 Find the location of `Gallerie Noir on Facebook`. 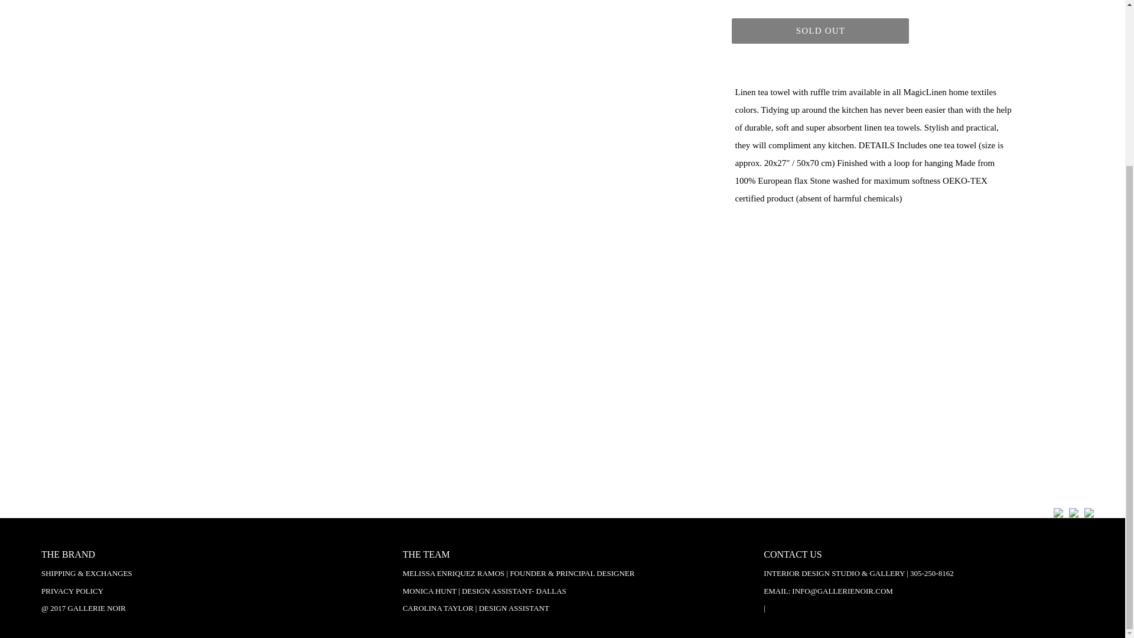

Gallerie Noir on Facebook is located at coordinates (1058, 514).